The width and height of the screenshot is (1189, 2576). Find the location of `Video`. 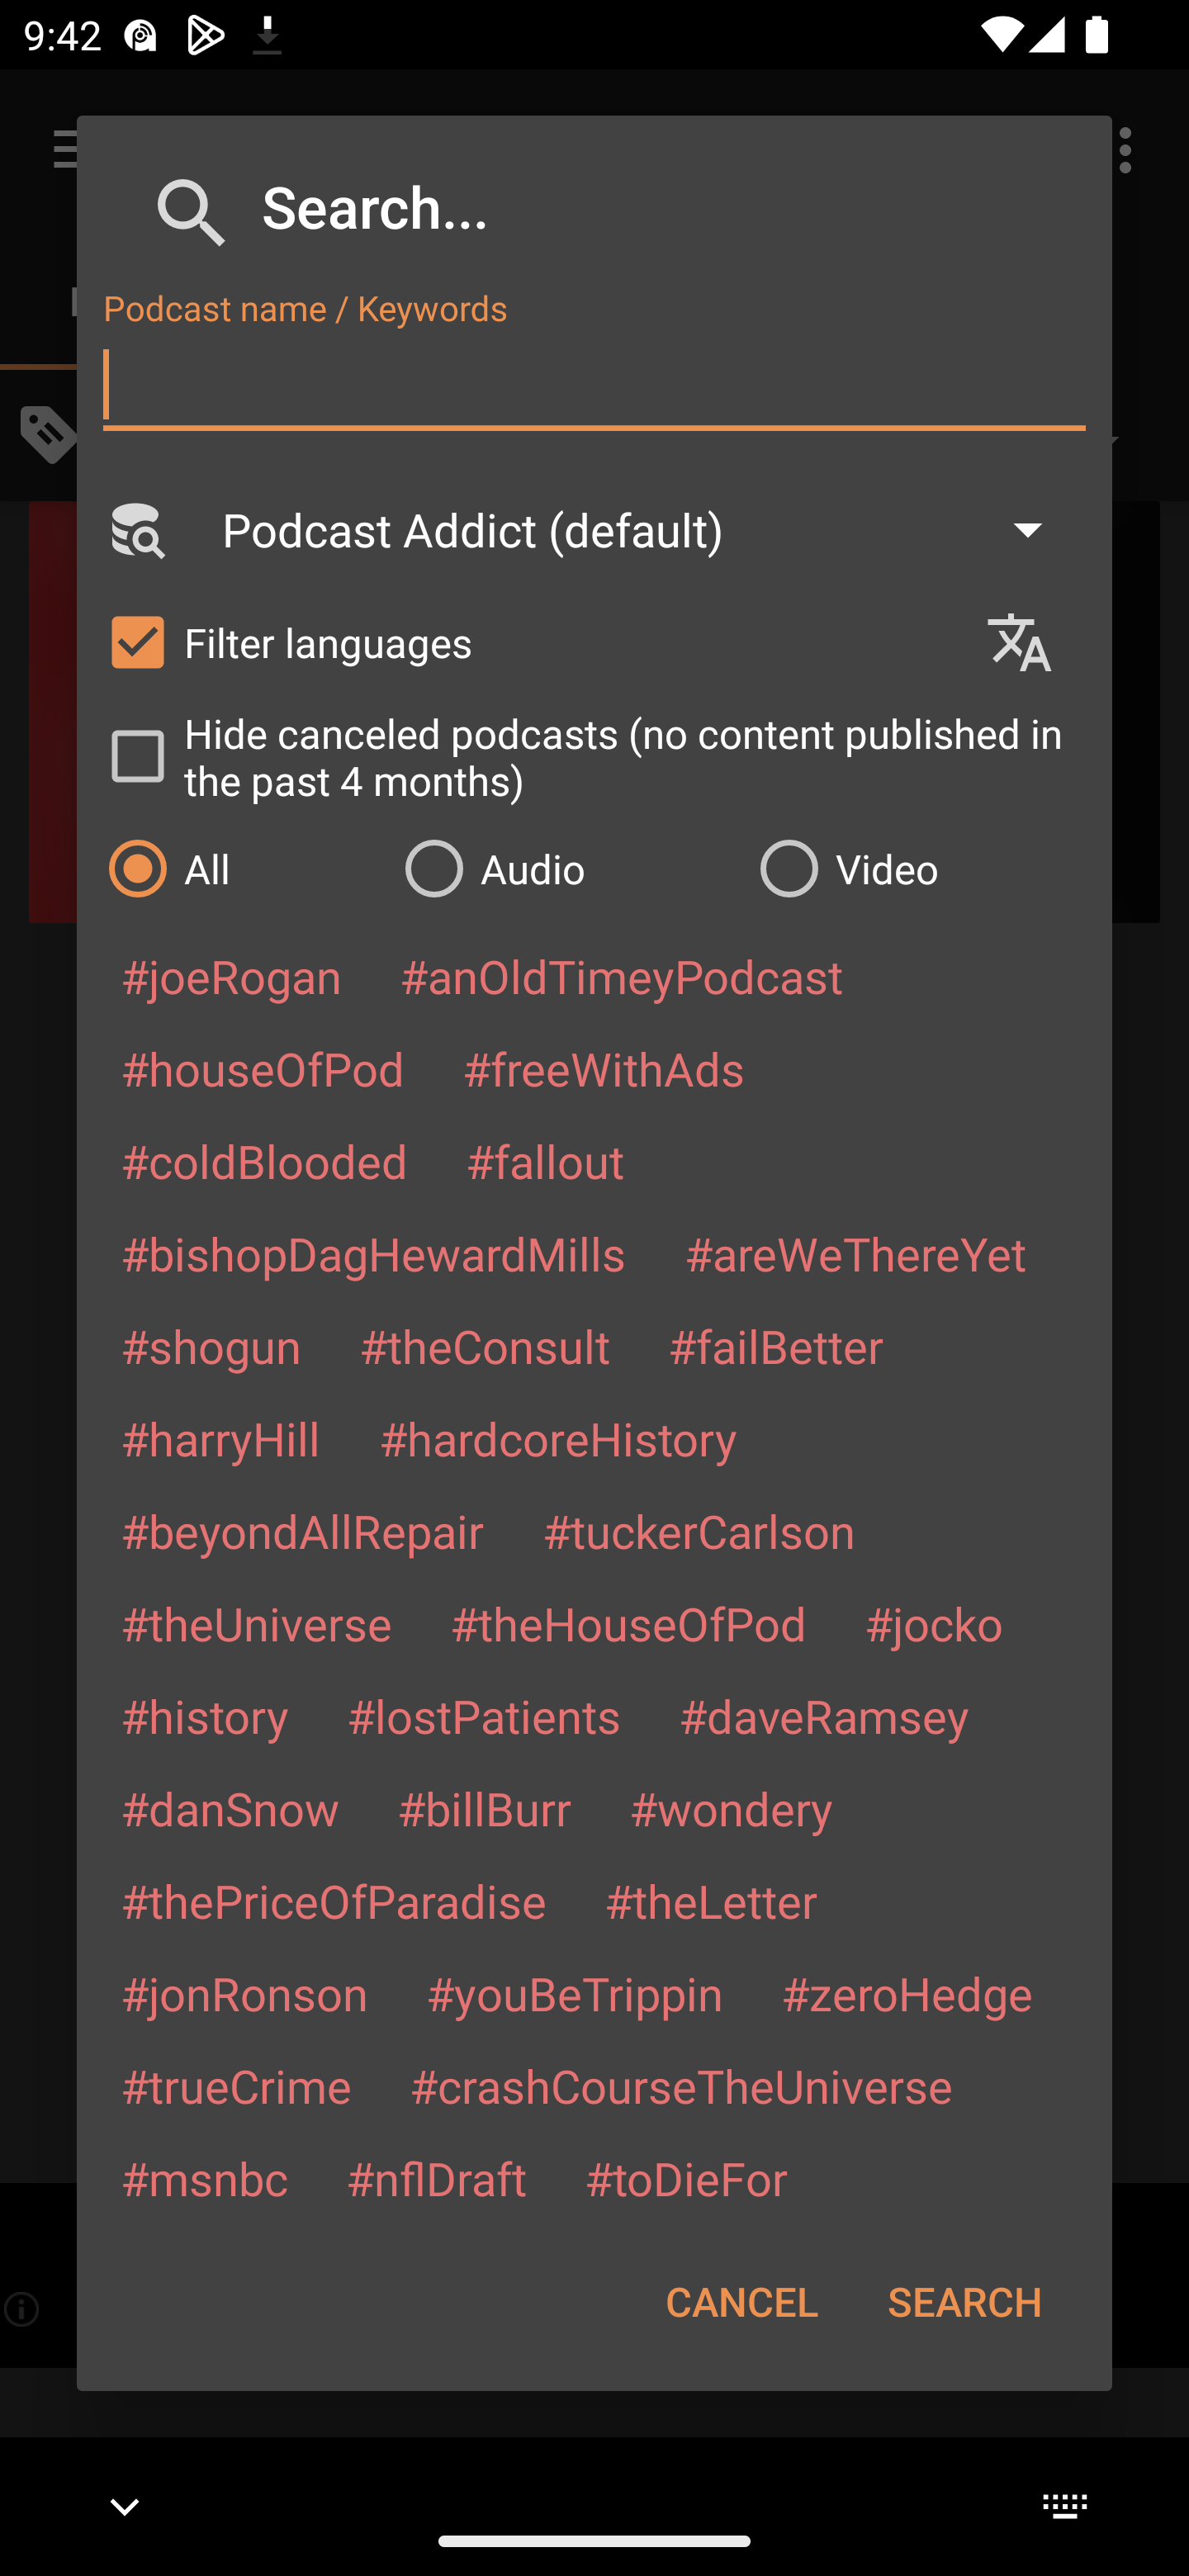

Video is located at coordinates (920, 868).